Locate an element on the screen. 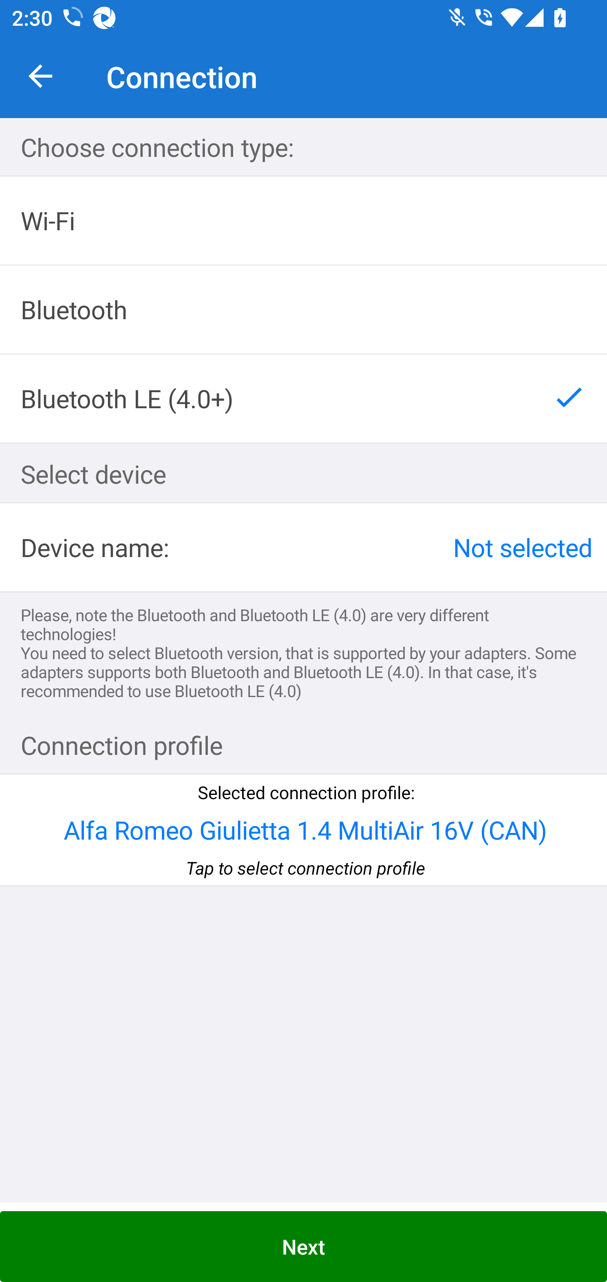 This screenshot has height=1282, width=607. Wi-Fi is located at coordinates (303, 221).